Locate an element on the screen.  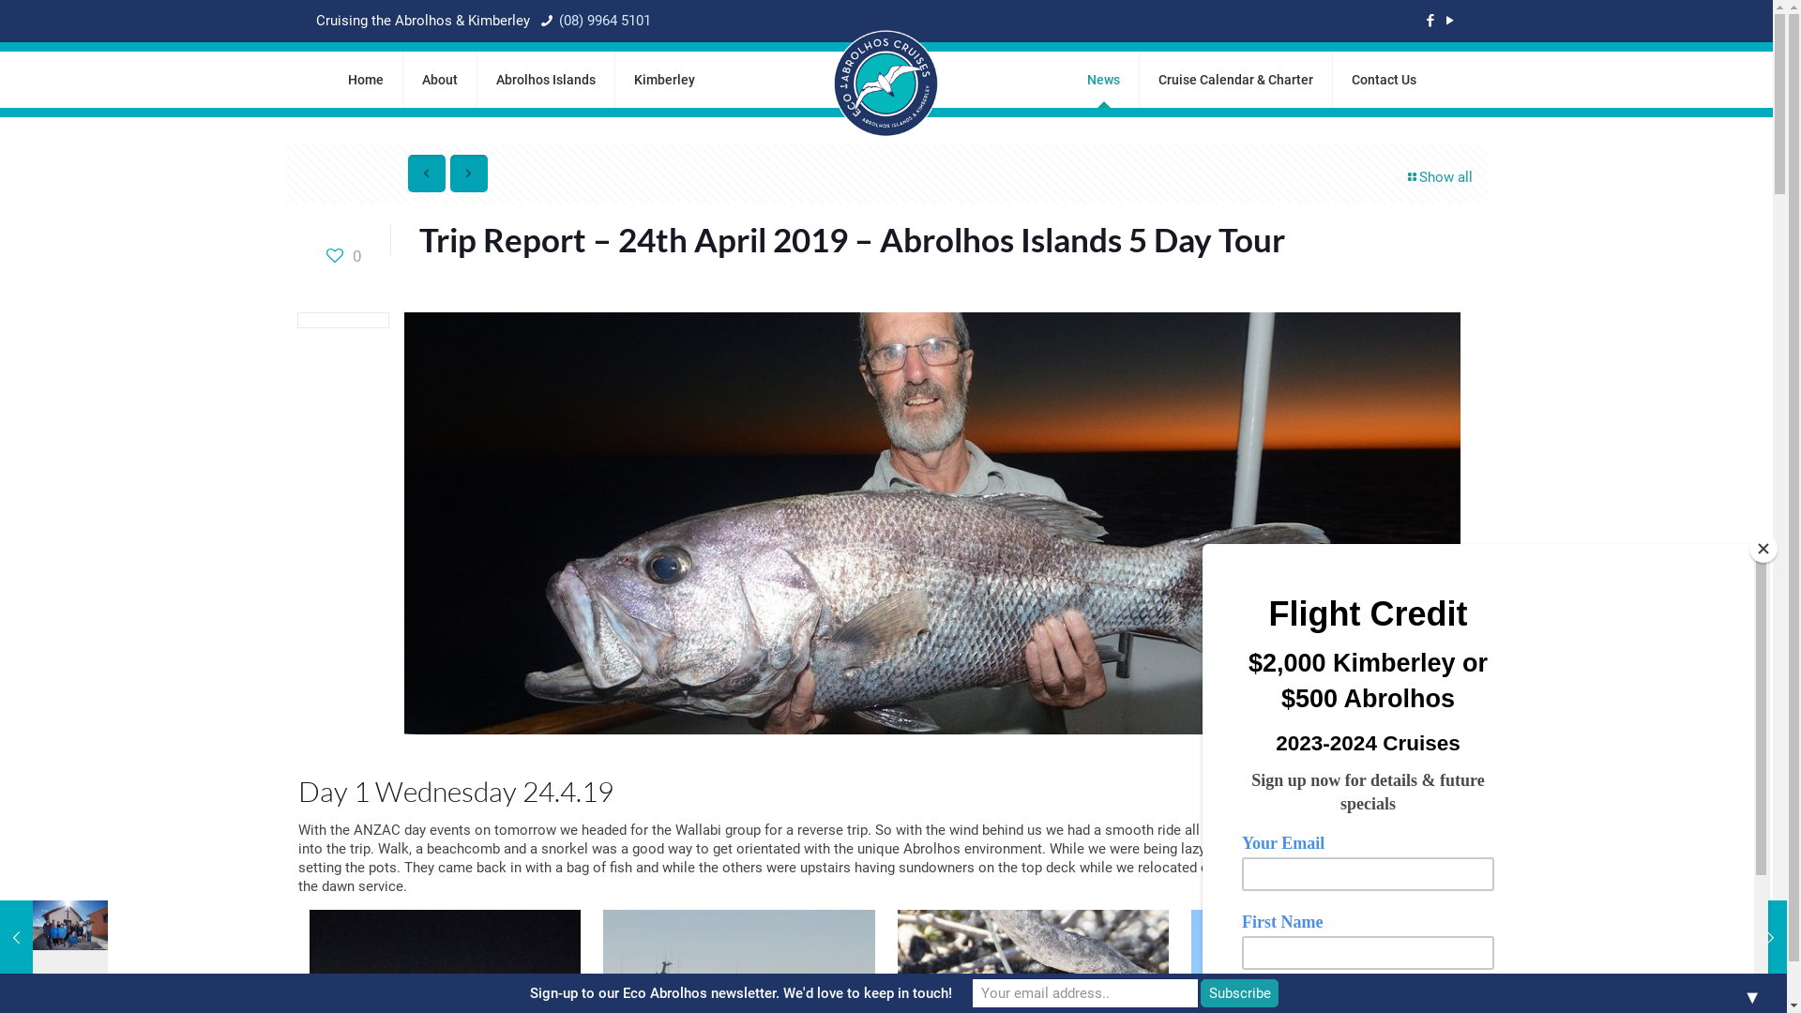
News is located at coordinates (1104, 80).